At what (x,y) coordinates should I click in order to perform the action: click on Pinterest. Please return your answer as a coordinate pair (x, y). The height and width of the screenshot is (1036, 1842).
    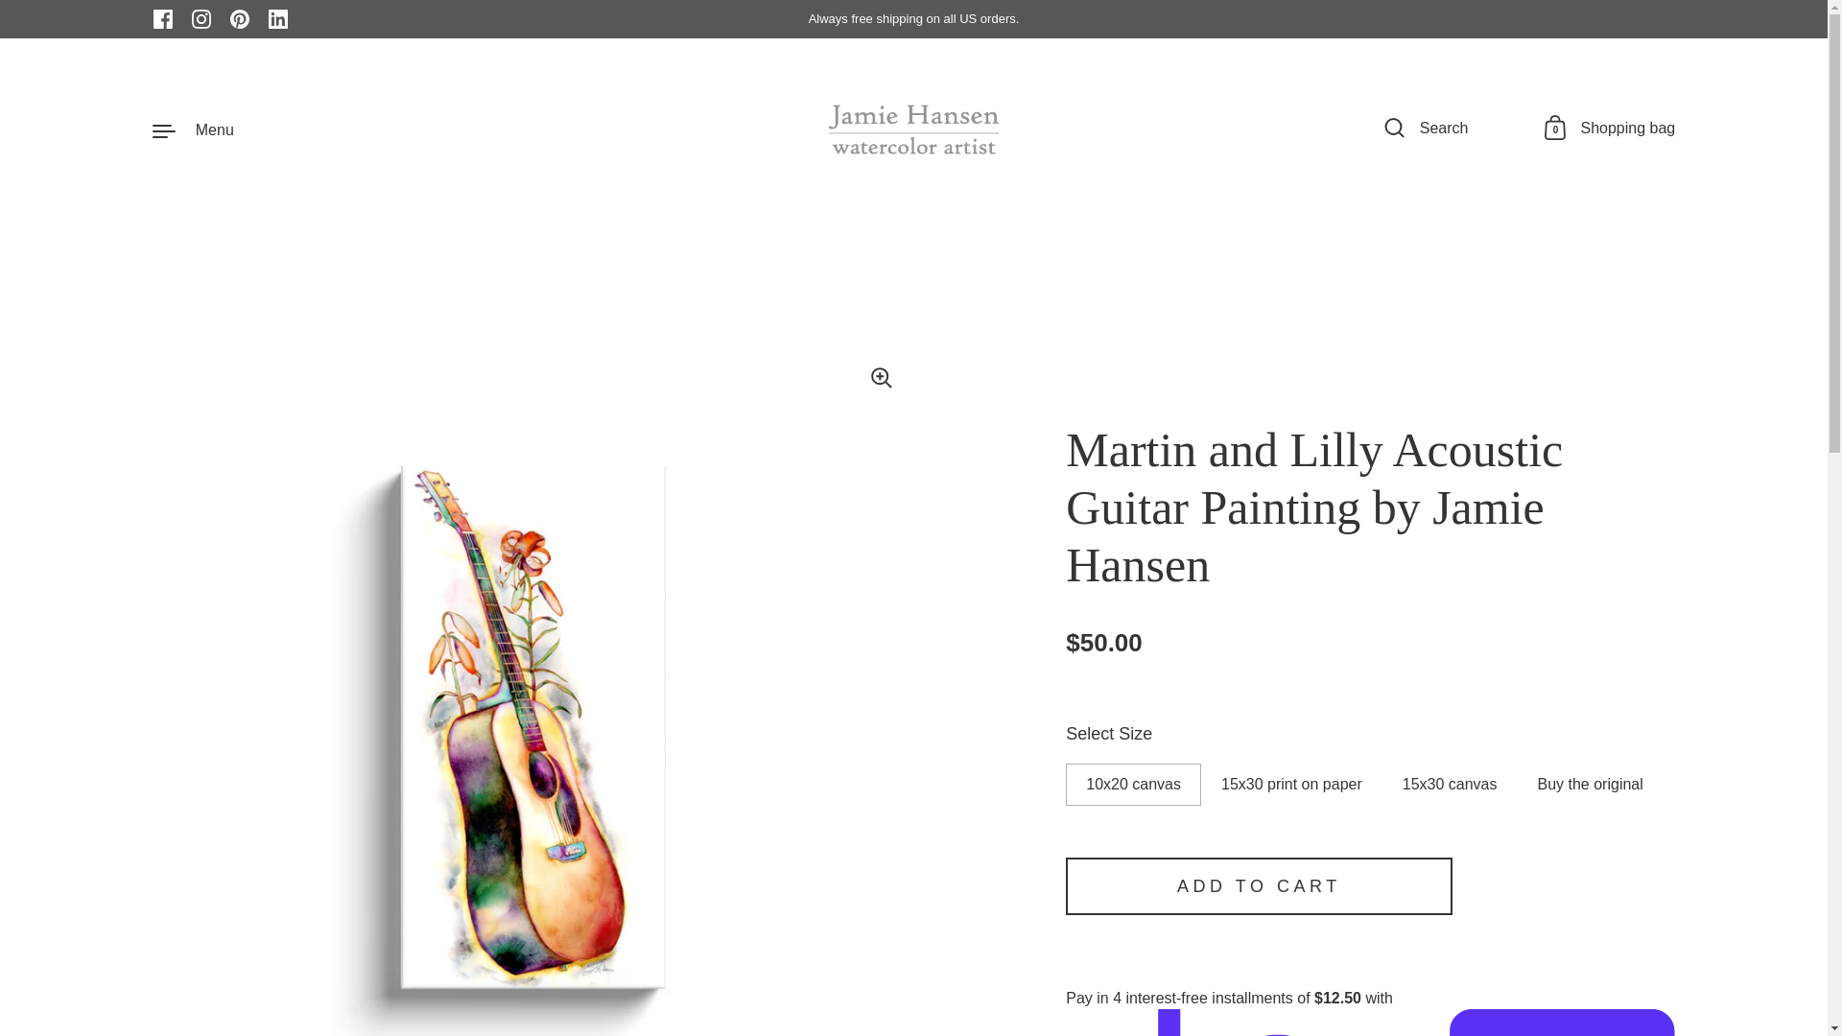
    Looking at the image, I should click on (240, 19).